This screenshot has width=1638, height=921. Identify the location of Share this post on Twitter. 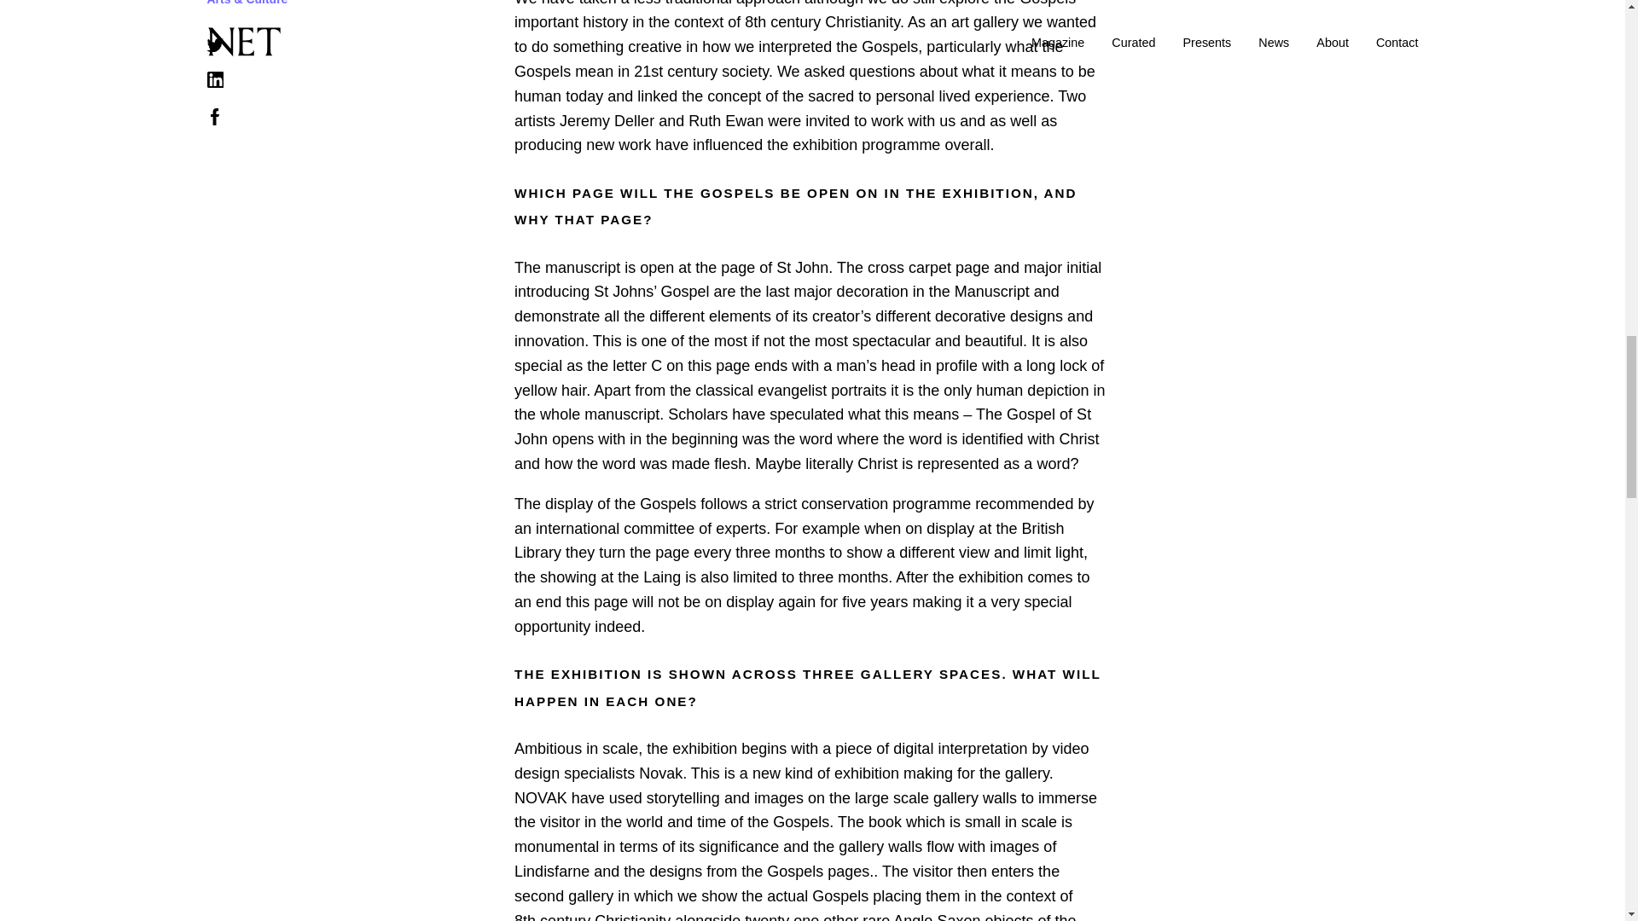
(215, 48).